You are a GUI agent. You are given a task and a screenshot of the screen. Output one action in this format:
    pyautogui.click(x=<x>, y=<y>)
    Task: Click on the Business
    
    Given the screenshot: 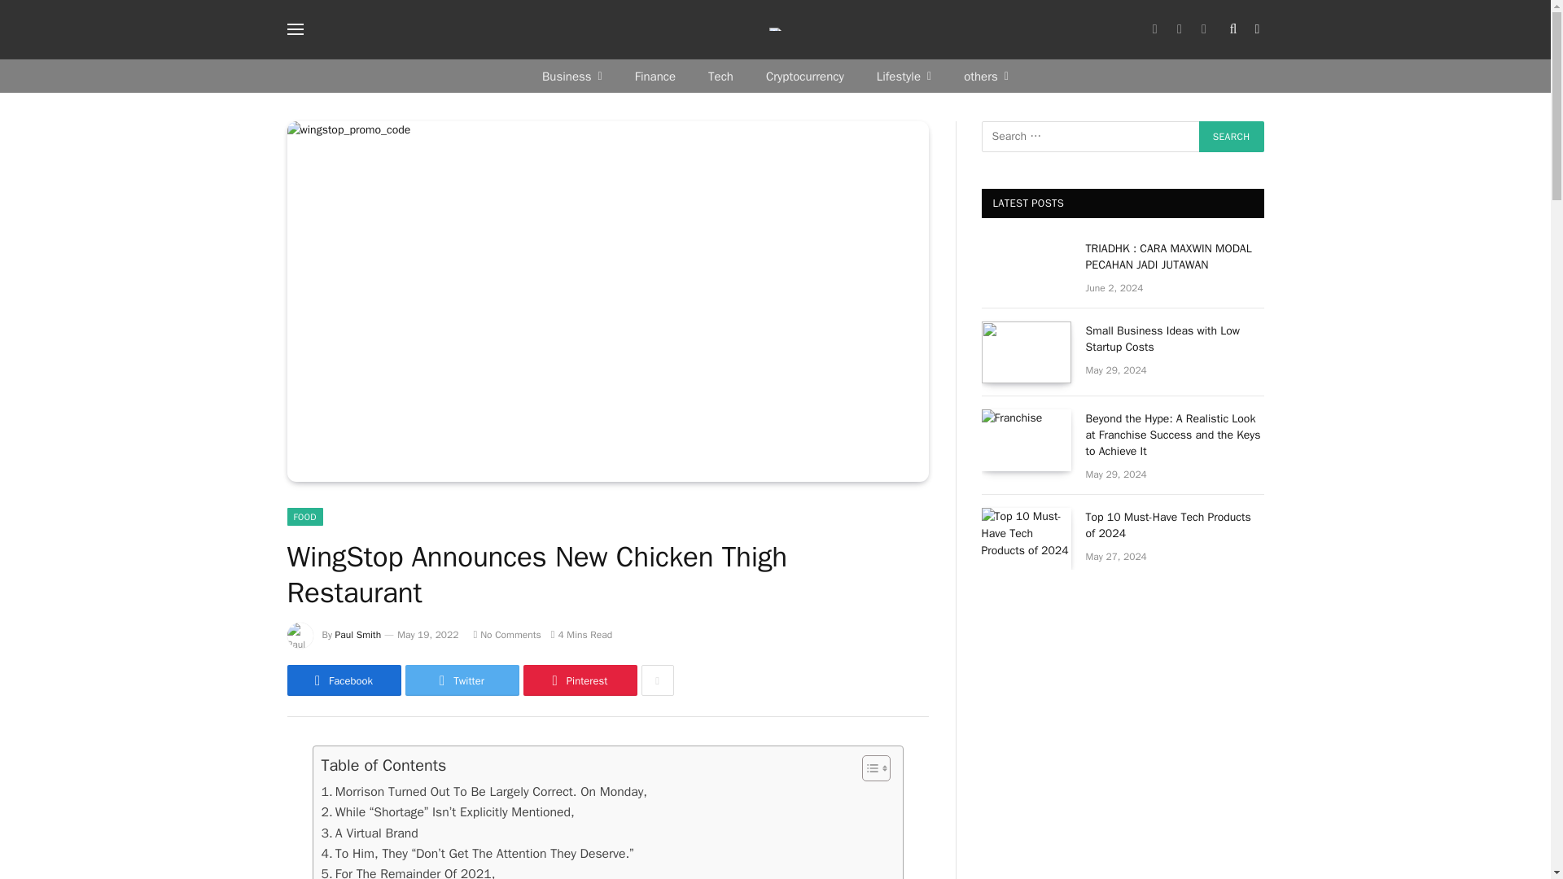 What is the action you would take?
    pyautogui.click(x=571, y=77)
    